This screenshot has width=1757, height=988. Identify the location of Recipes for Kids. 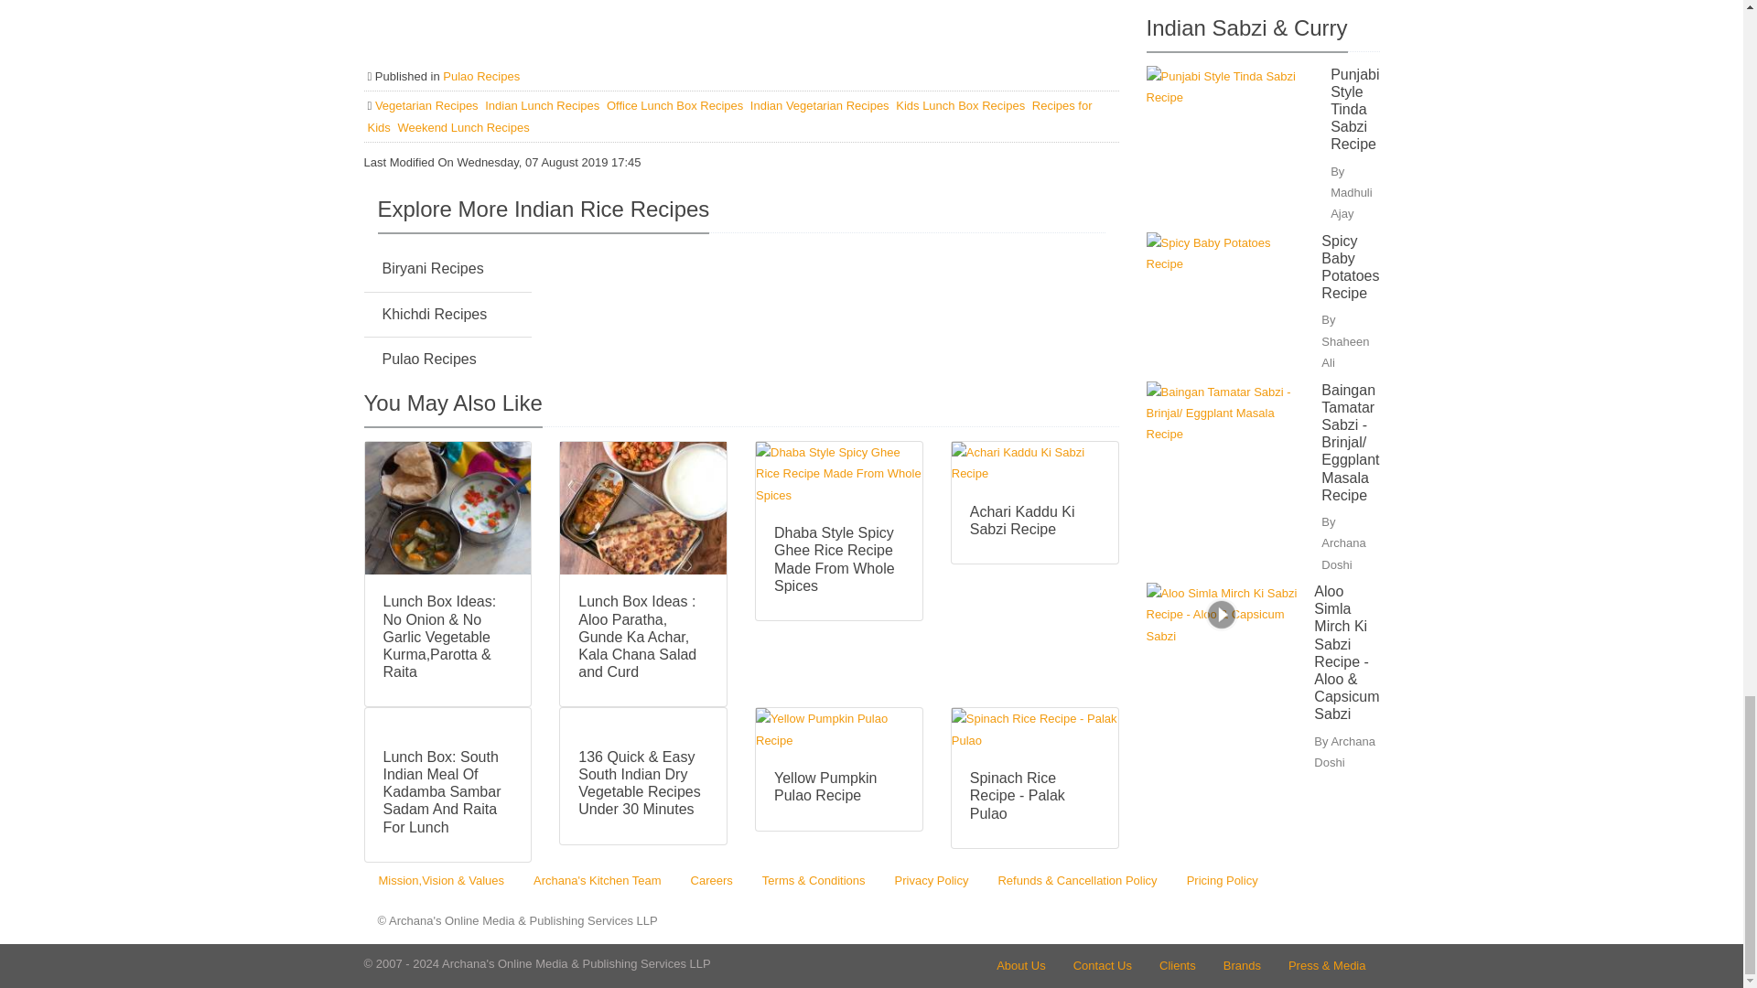
(730, 115).